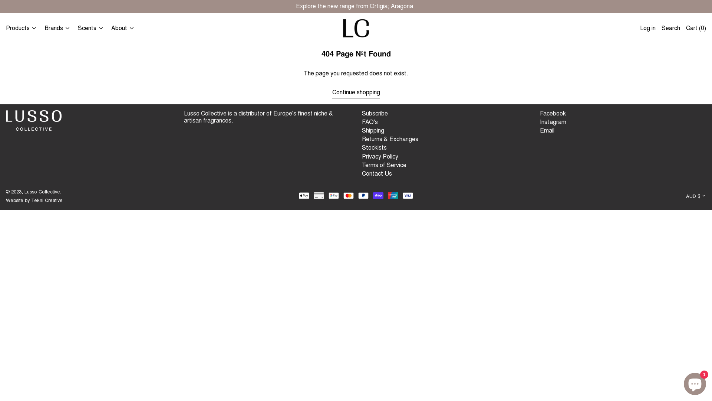 The height and width of the screenshot is (401, 712). Describe the element at coordinates (695, 382) in the screenshot. I see `Shopify online store chat` at that location.